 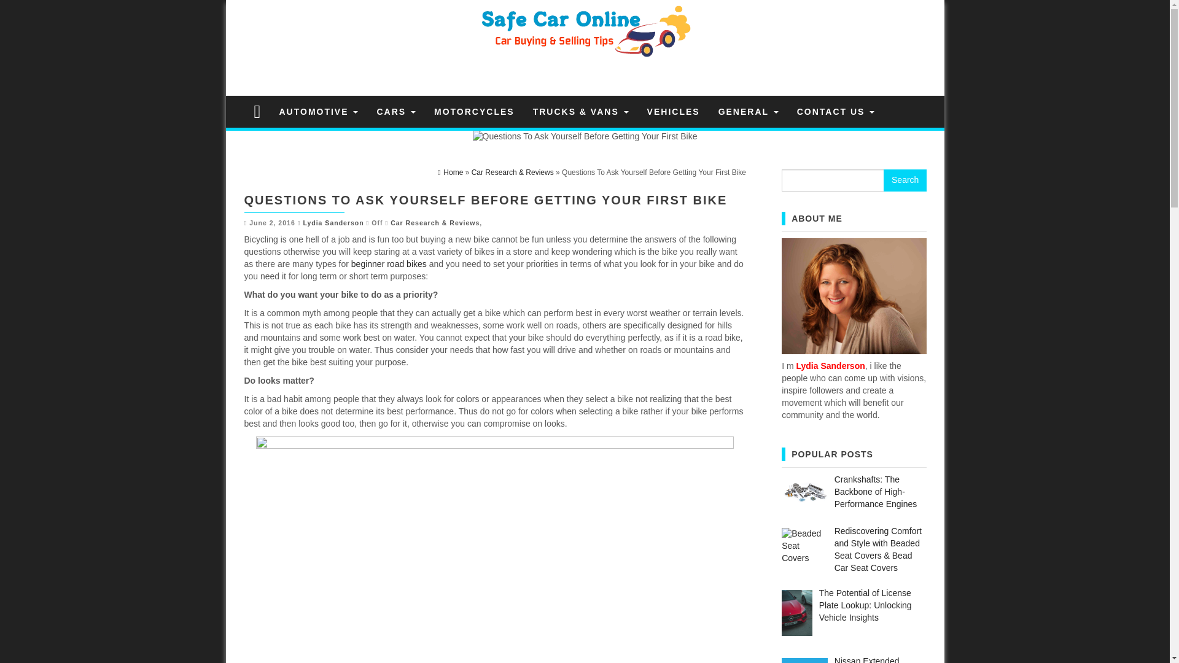 What do you see at coordinates (450, 173) in the screenshot?
I see `Home` at bounding box center [450, 173].